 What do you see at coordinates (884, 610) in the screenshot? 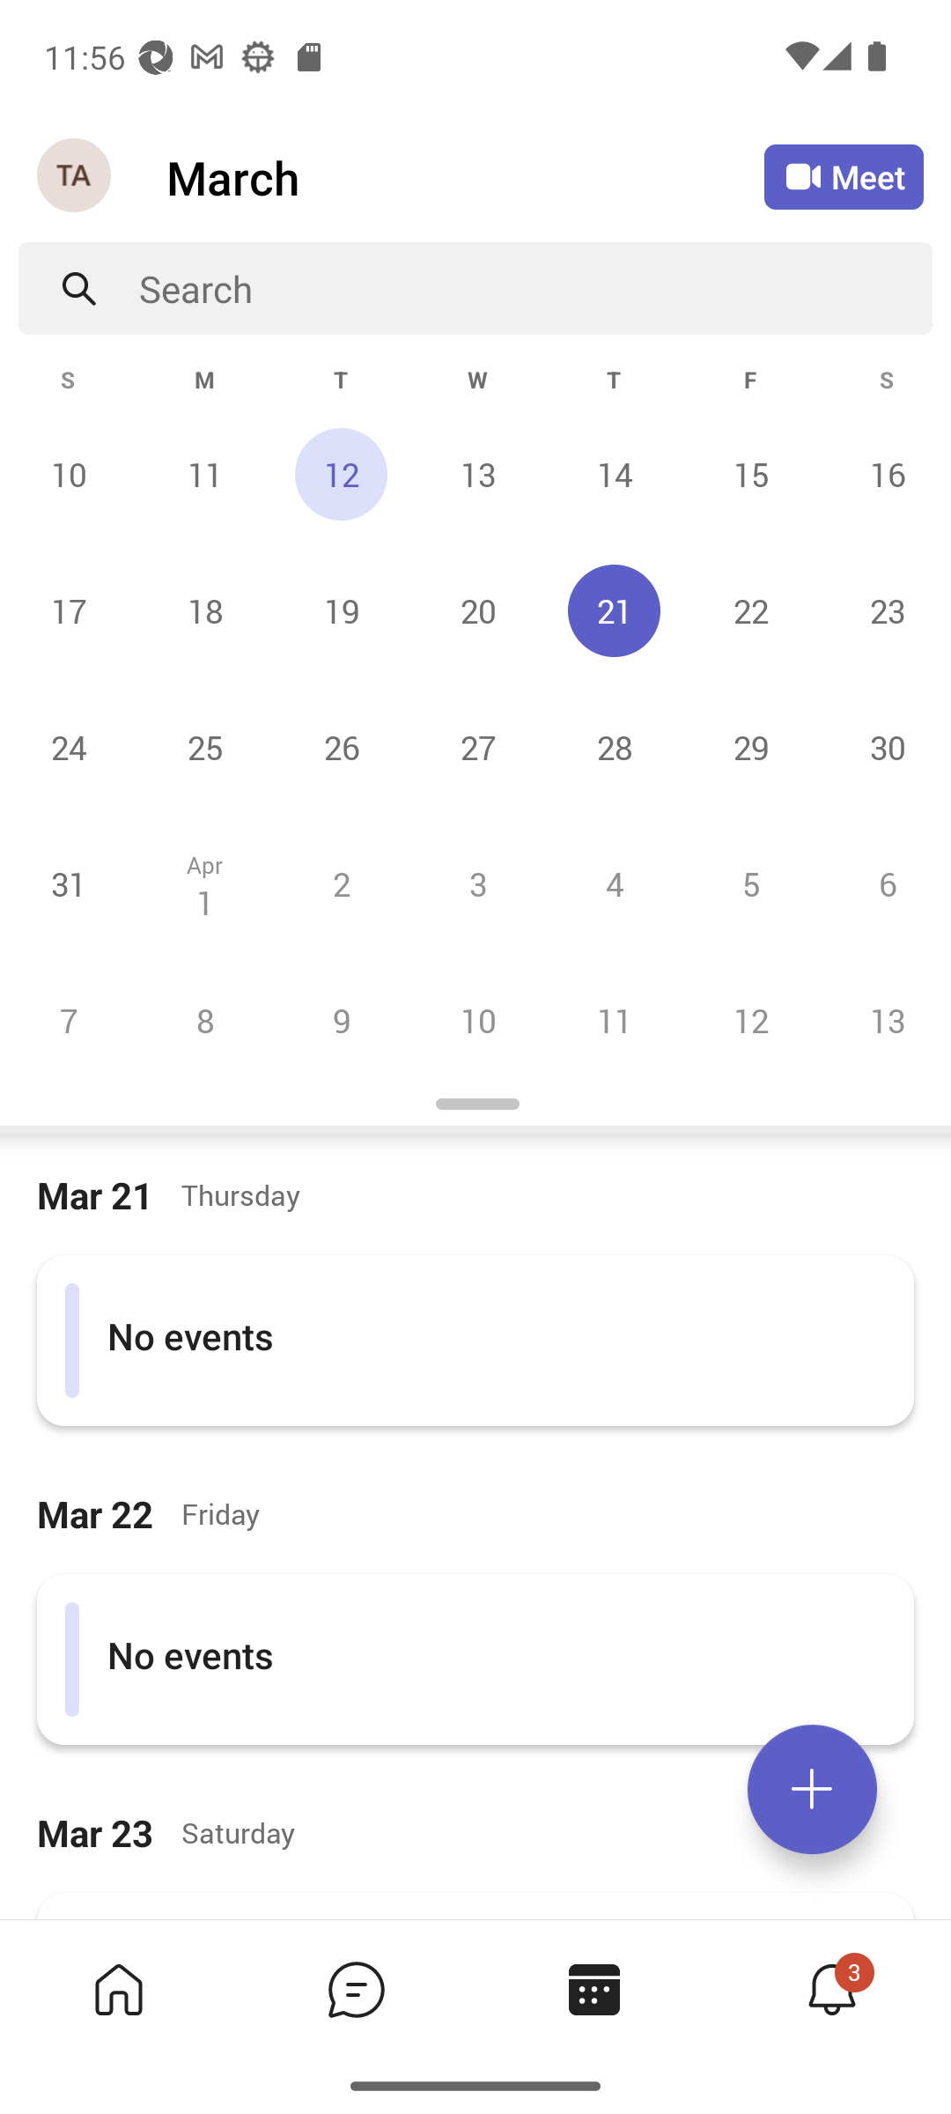
I see `Saturday, March 23 23` at bounding box center [884, 610].